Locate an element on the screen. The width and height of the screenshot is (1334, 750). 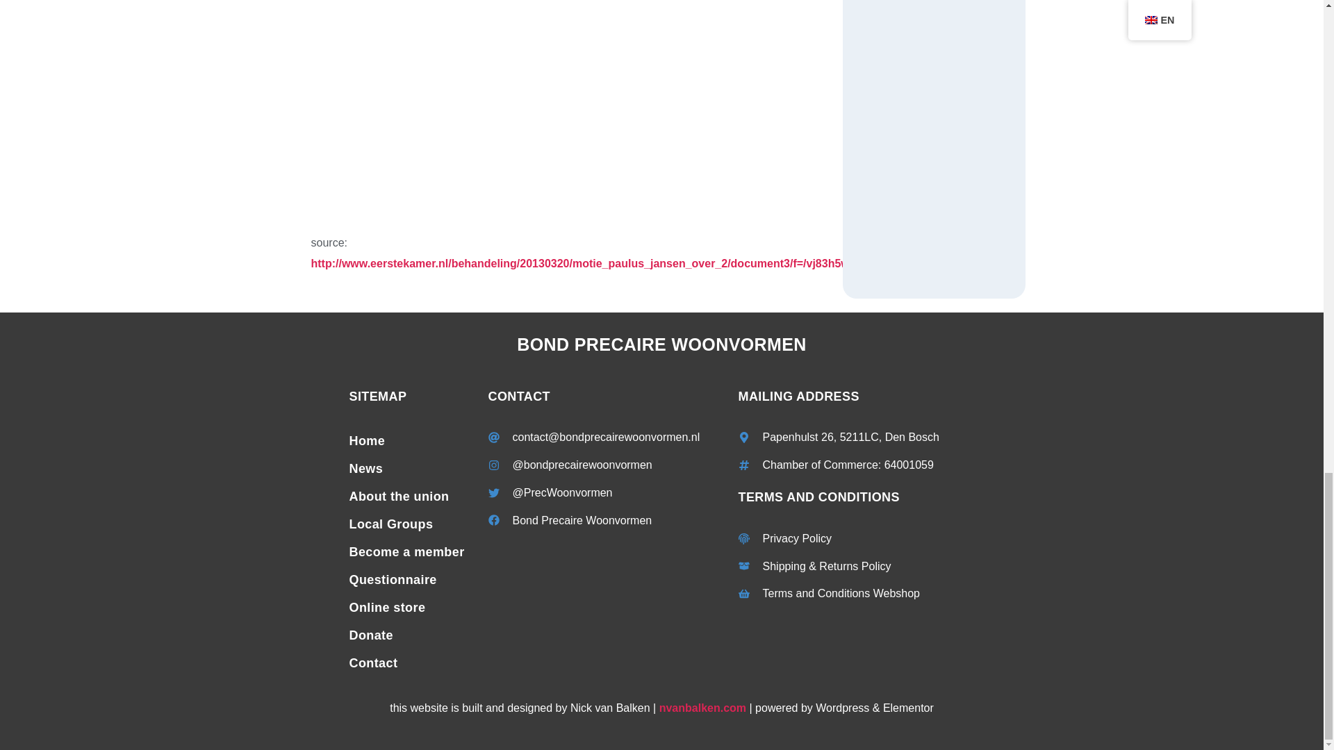
motion anti-squat instead of temporary rental is located at coordinates (522, 116).